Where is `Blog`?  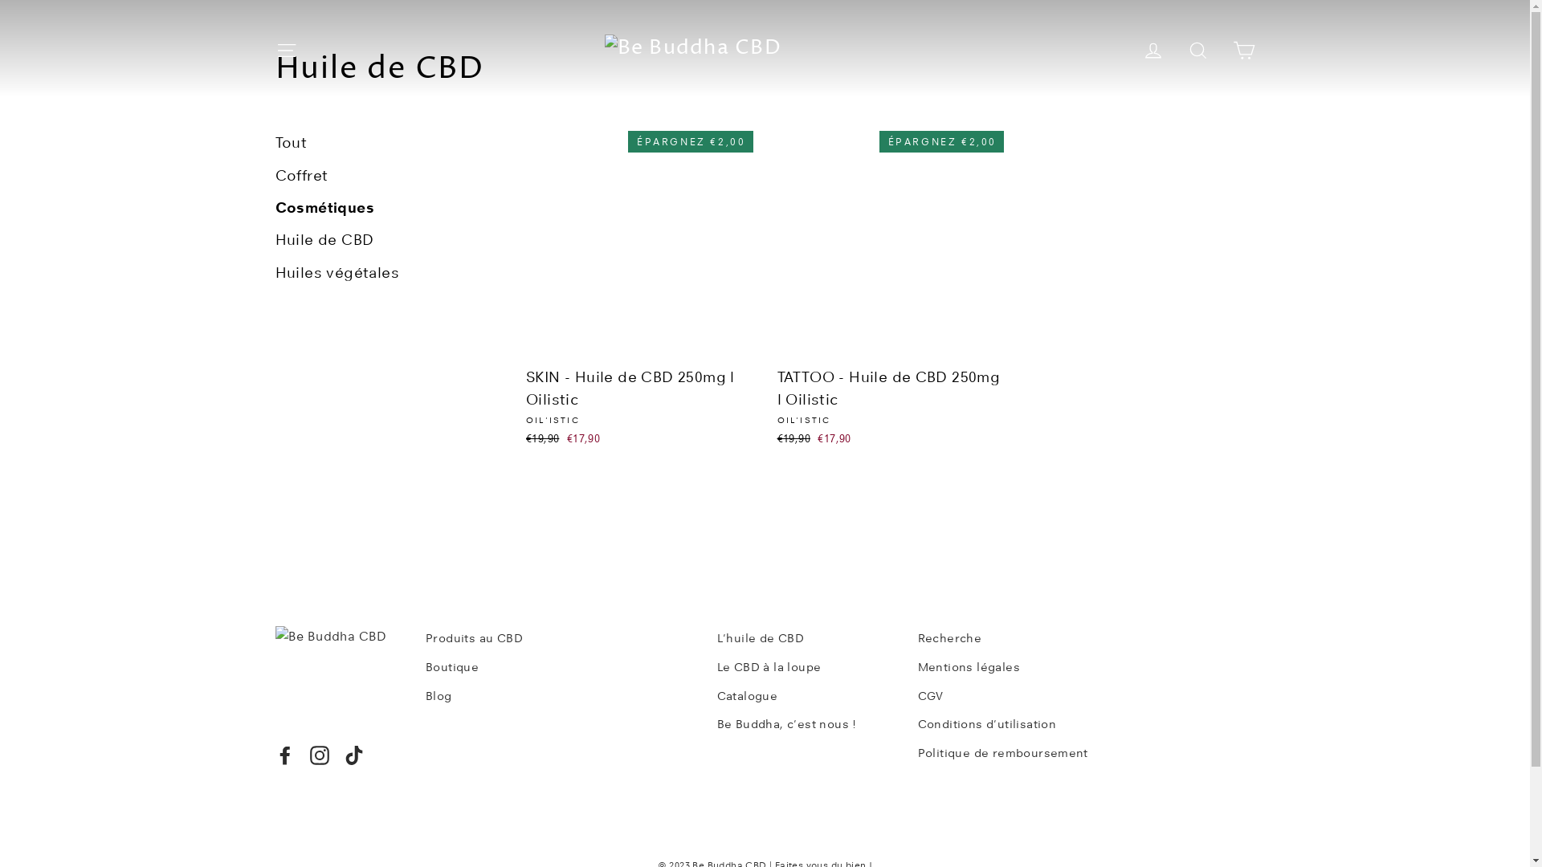
Blog is located at coordinates (559, 697).